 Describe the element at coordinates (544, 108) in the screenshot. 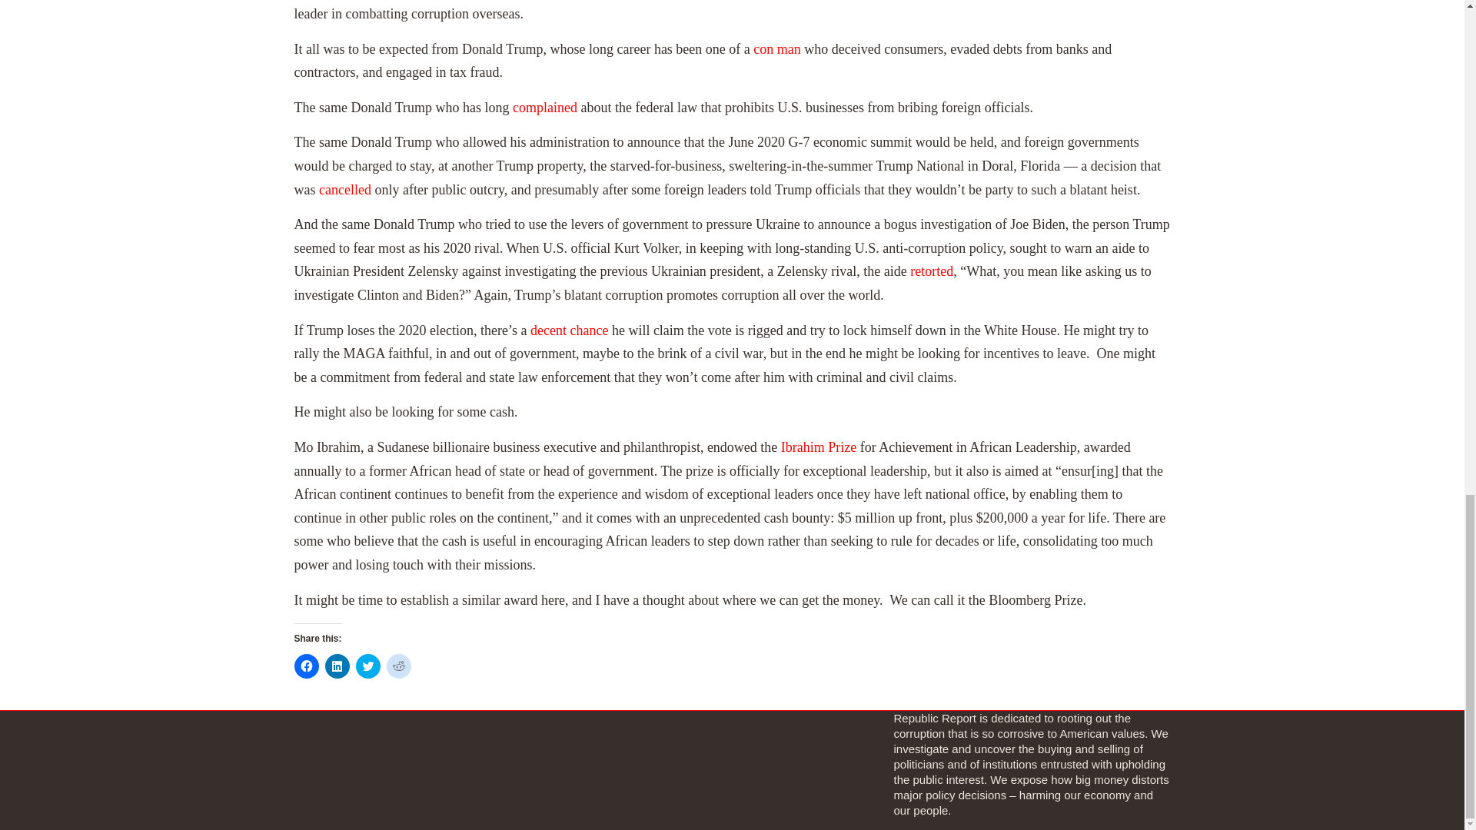

I see `complained` at that location.